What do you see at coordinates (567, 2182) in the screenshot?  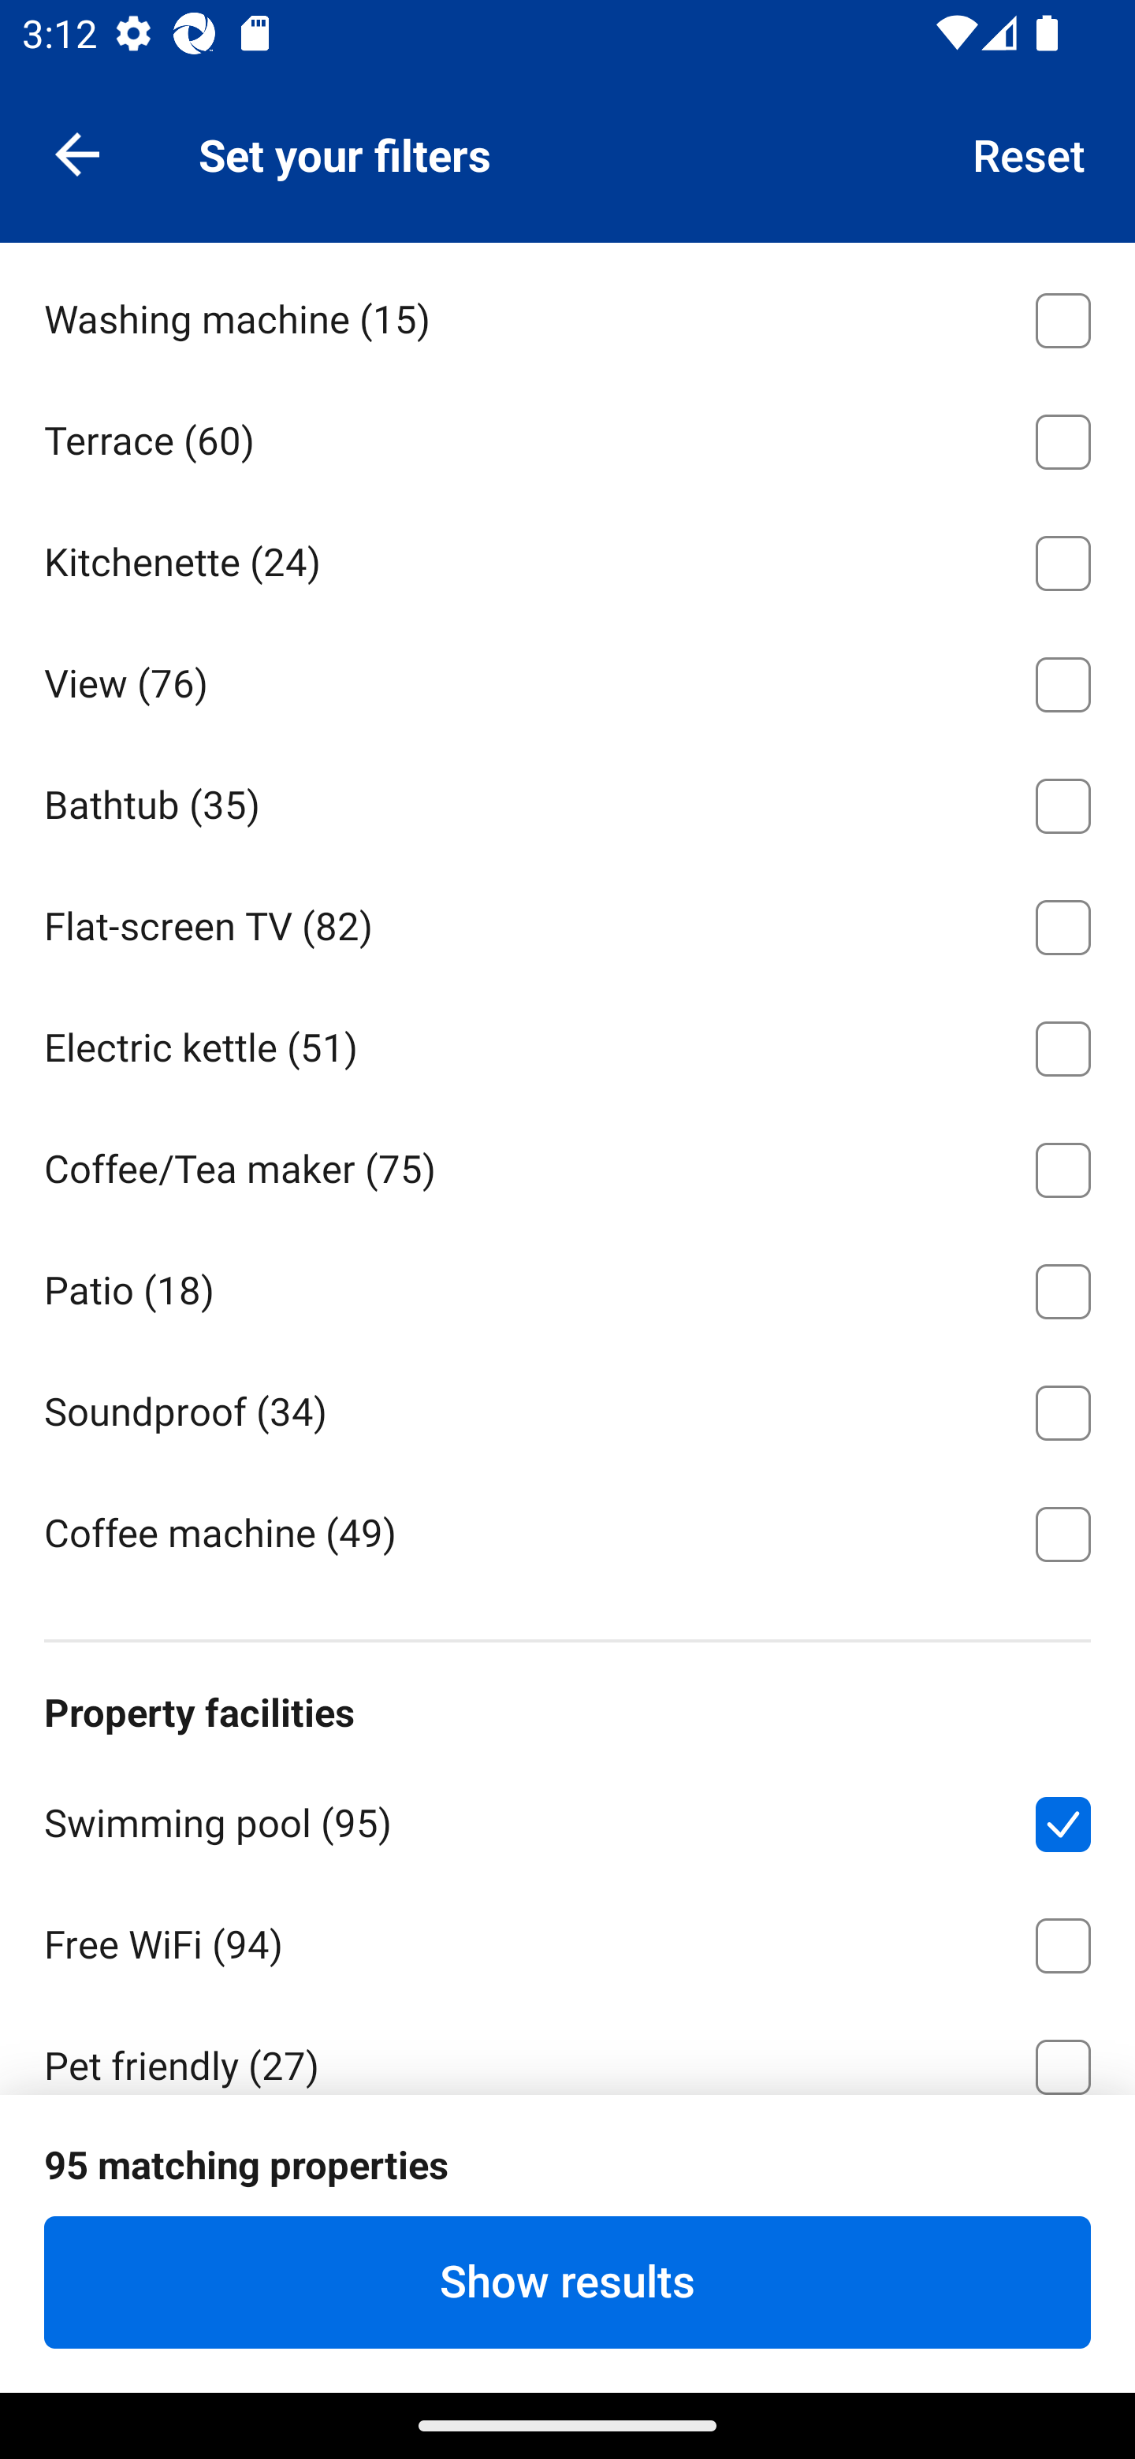 I see `Free parking ⁦(41)` at bounding box center [567, 2182].